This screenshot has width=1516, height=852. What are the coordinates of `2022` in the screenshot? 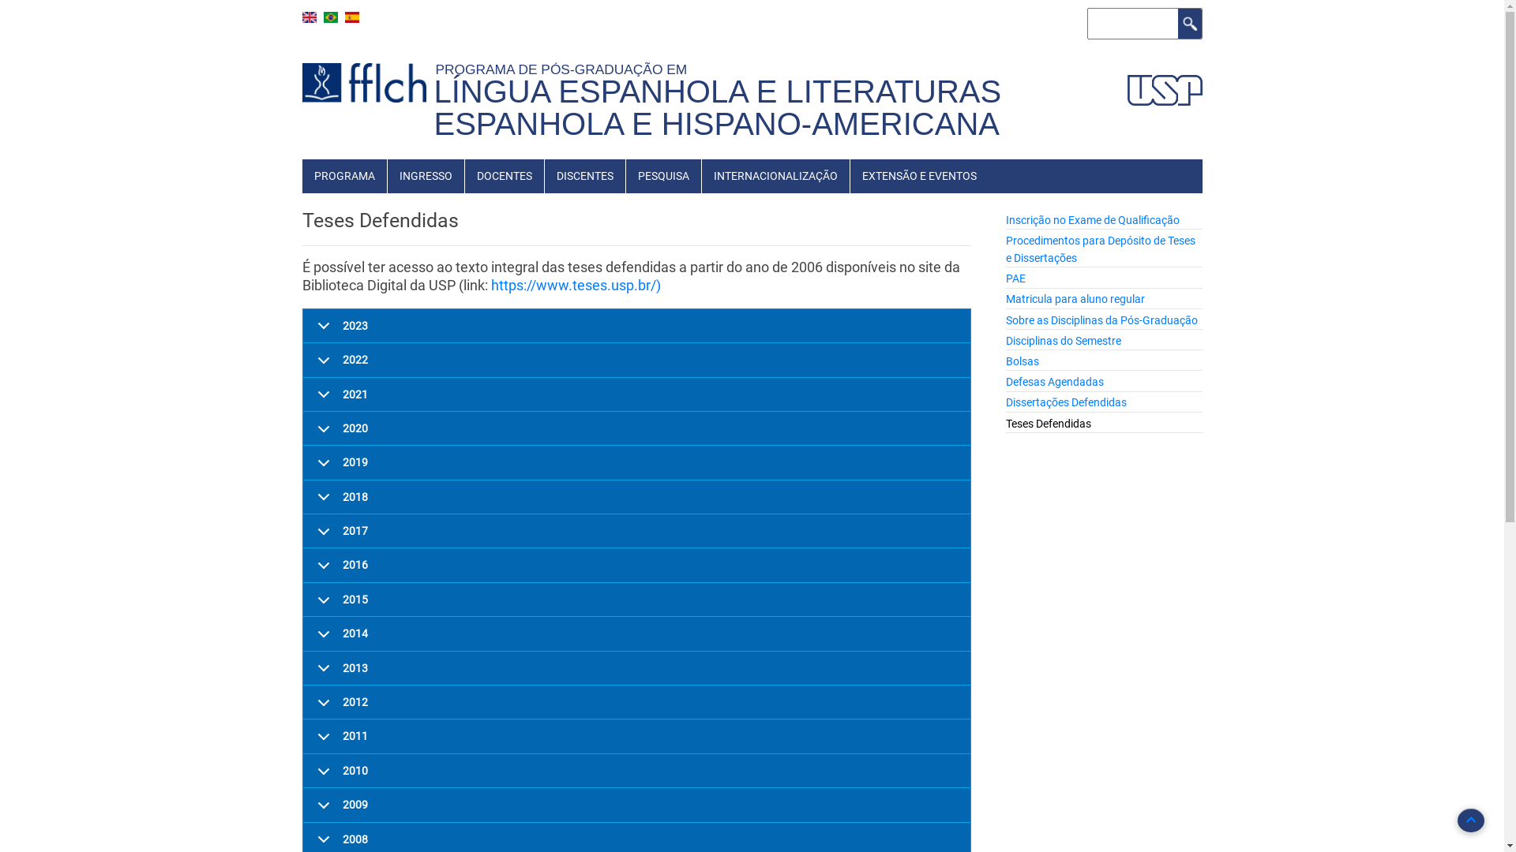 It's located at (637, 360).